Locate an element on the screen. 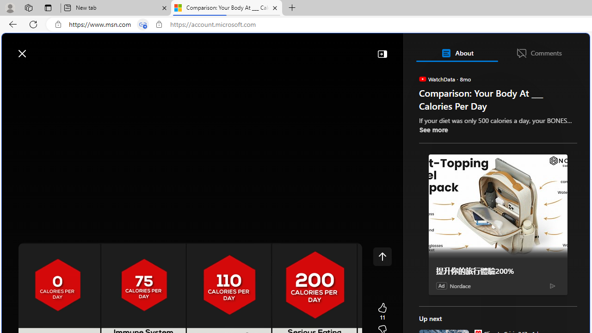 Image resolution: width=592 pixels, height=333 pixels. Comparison: Your Body At ___ Calories Per Day is located at coordinates (227, 8).